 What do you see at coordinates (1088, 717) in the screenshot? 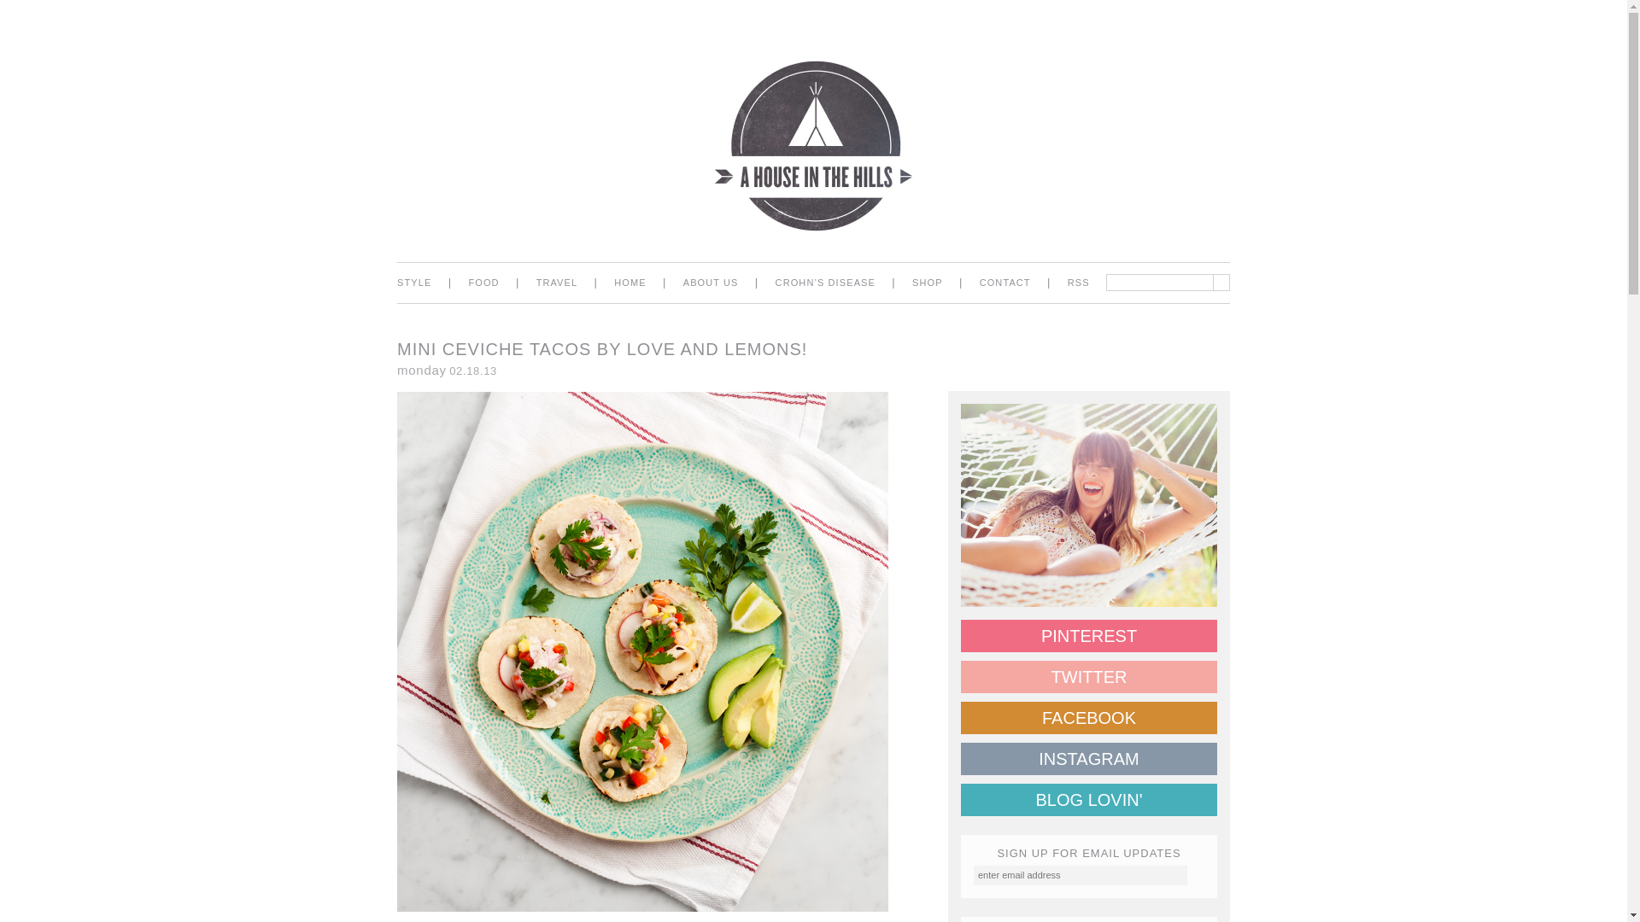
I see `FACEBOOK` at bounding box center [1088, 717].